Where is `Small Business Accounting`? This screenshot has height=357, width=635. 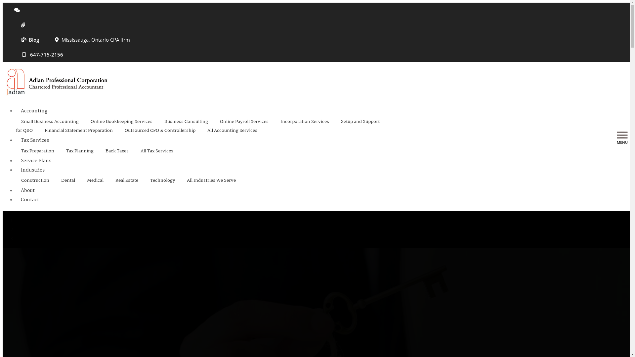 Small Business Accounting is located at coordinates (50, 122).